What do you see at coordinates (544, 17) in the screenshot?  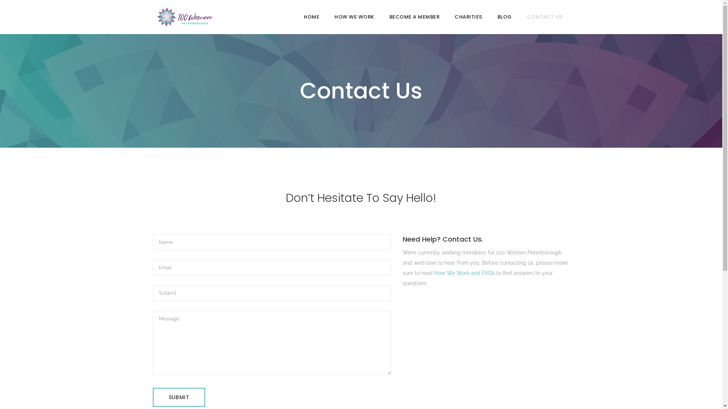 I see `CONTACT US` at bounding box center [544, 17].